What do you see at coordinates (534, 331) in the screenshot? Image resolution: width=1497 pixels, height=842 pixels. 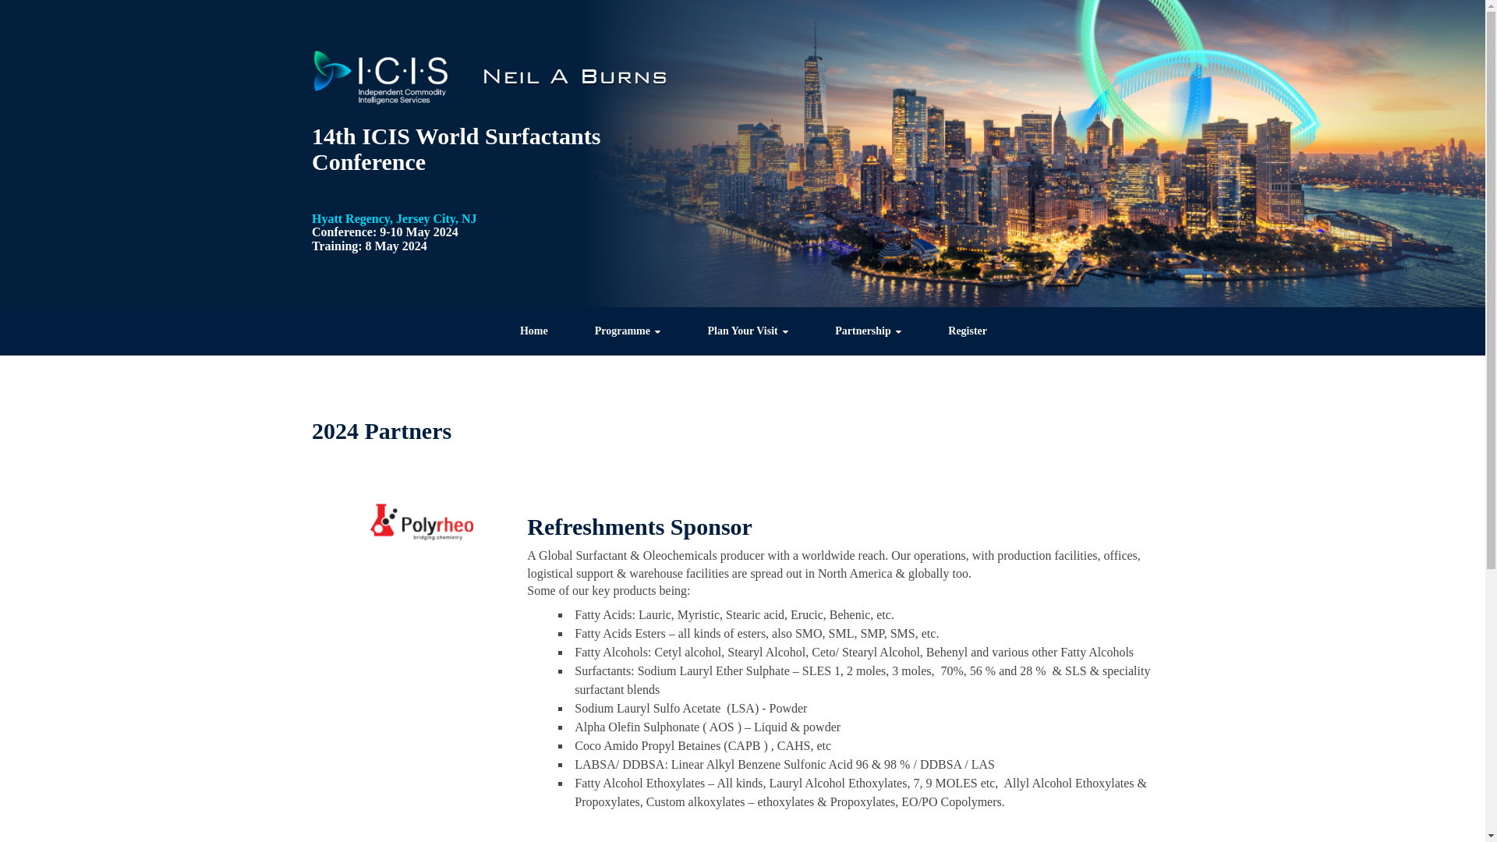 I see `Home` at bounding box center [534, 331].